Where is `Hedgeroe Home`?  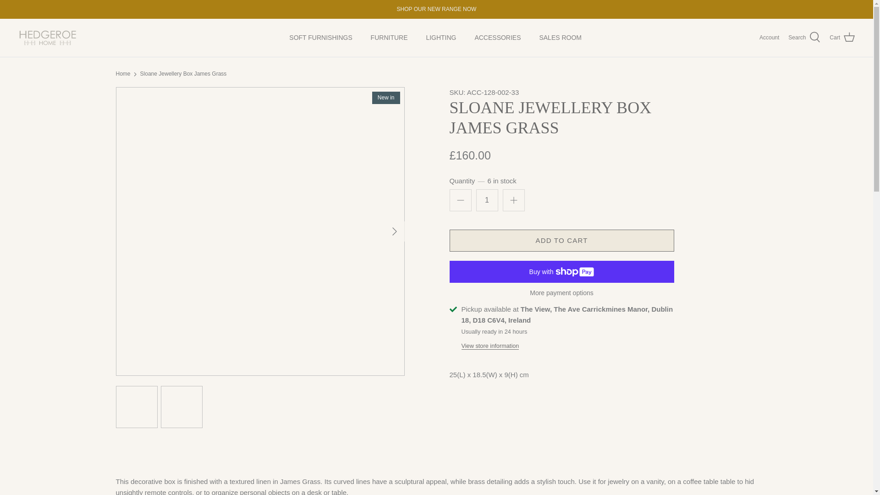 Hedgeroe Home is located at coordinates (48, 38).